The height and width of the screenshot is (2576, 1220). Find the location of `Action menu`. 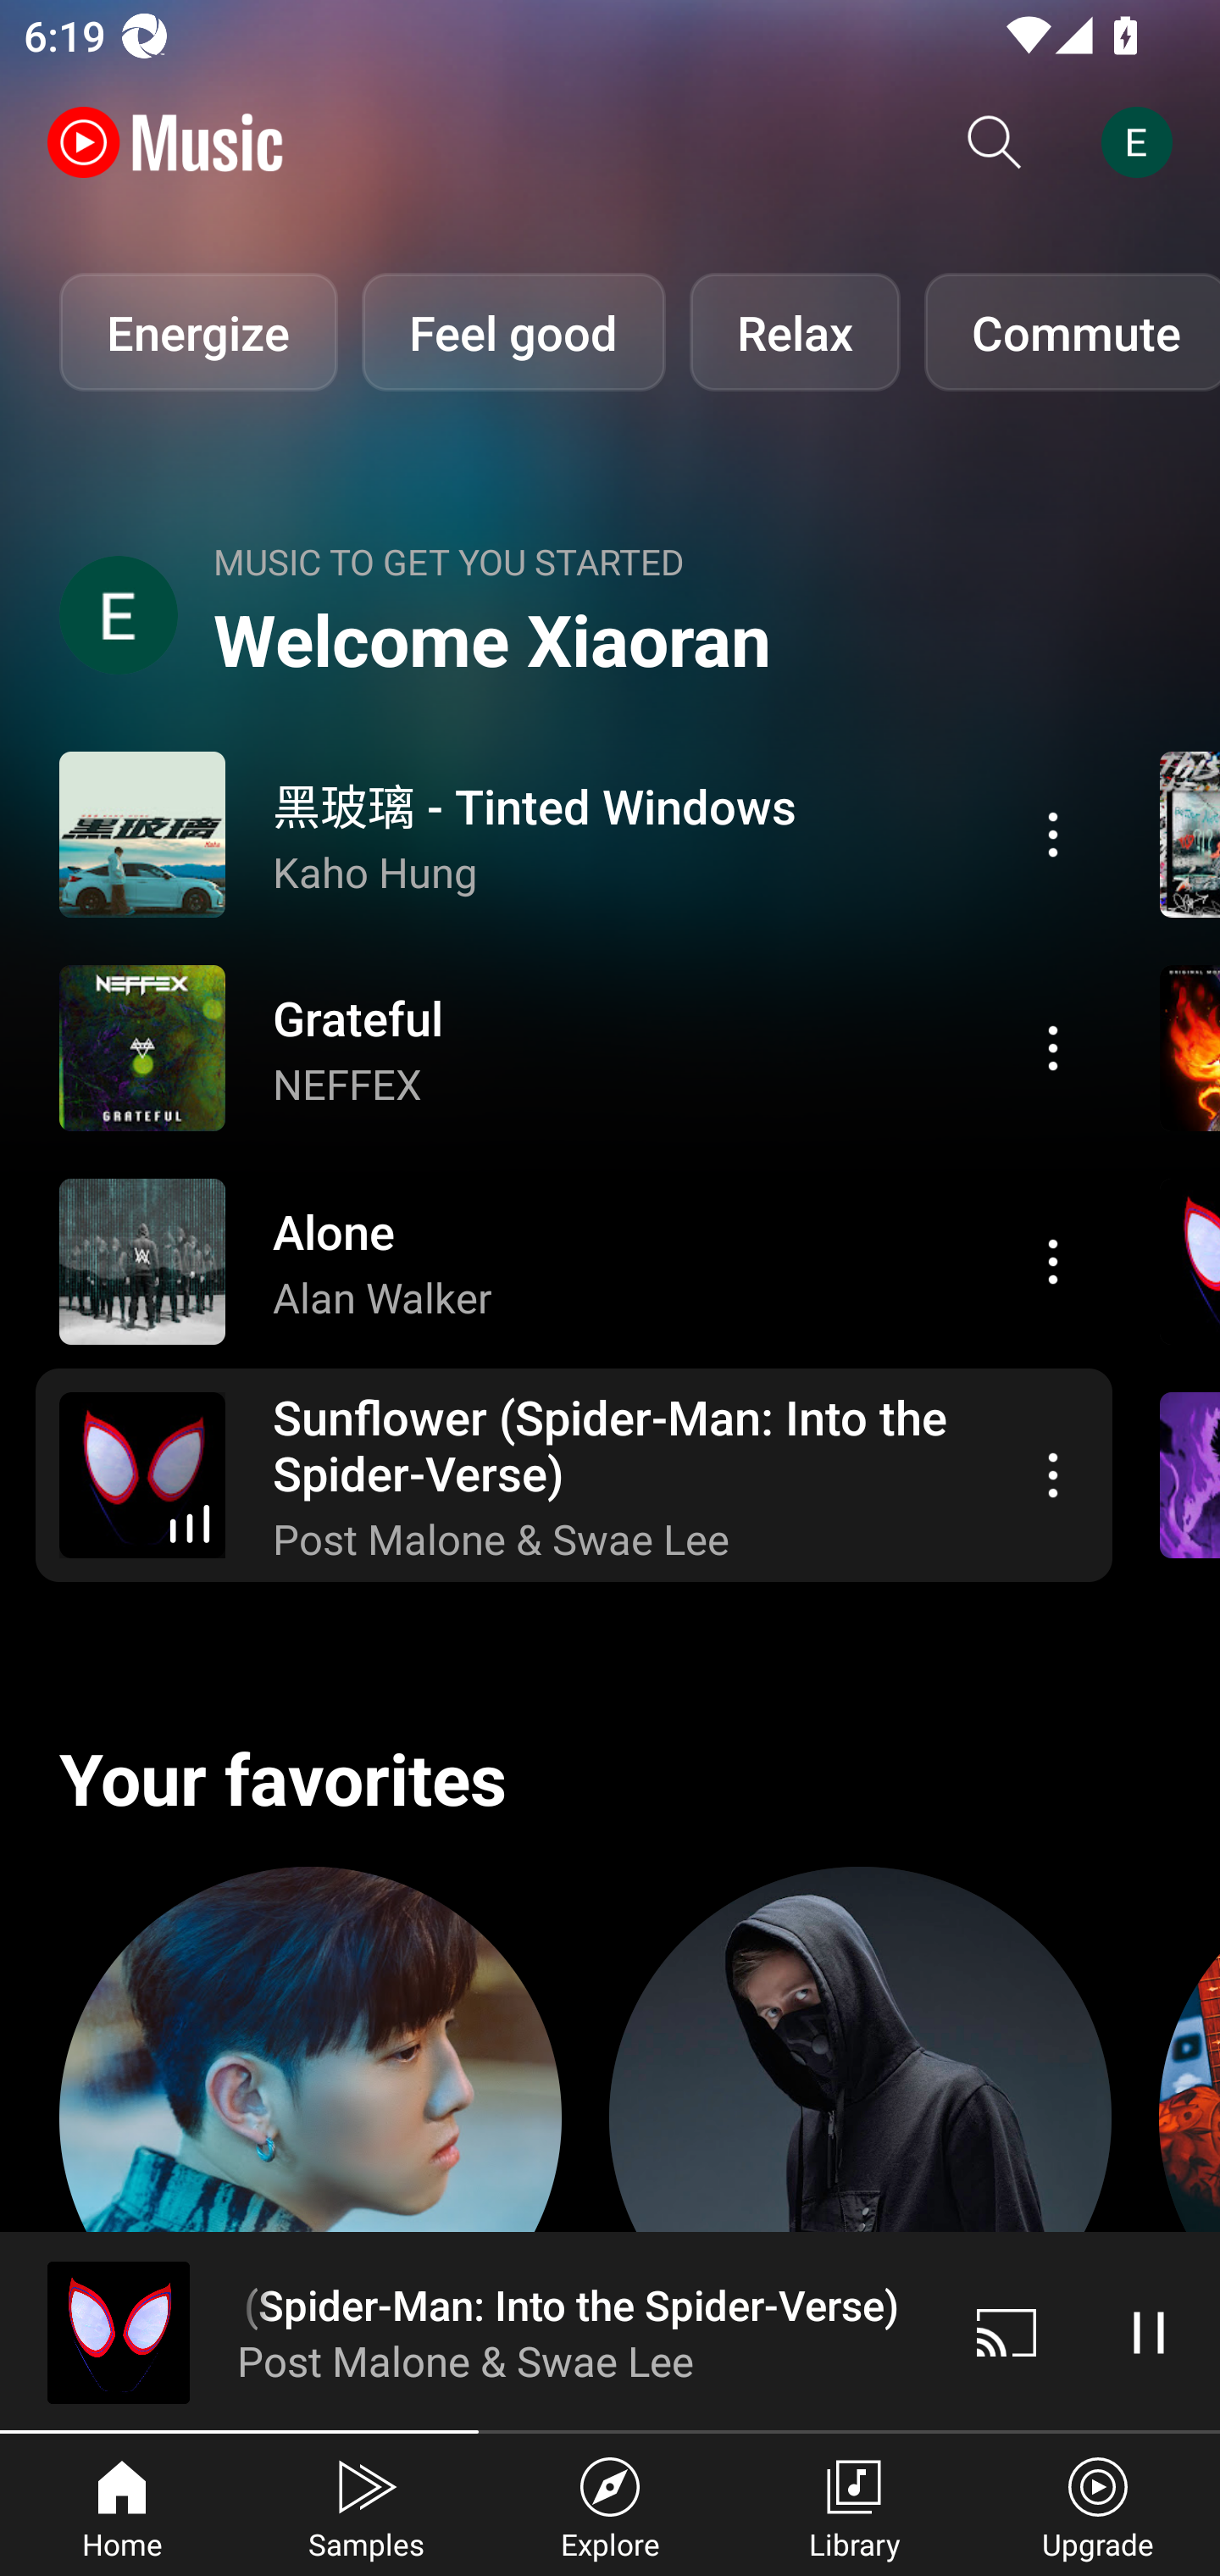

Action menu is located at coordinates (574, 834).